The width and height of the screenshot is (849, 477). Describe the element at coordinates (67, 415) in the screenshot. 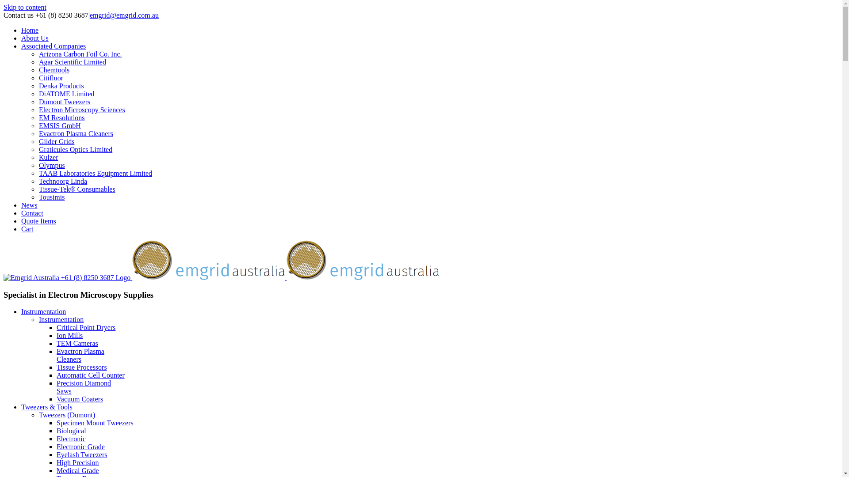

I see `Tweezers (Dumont)` at that location.